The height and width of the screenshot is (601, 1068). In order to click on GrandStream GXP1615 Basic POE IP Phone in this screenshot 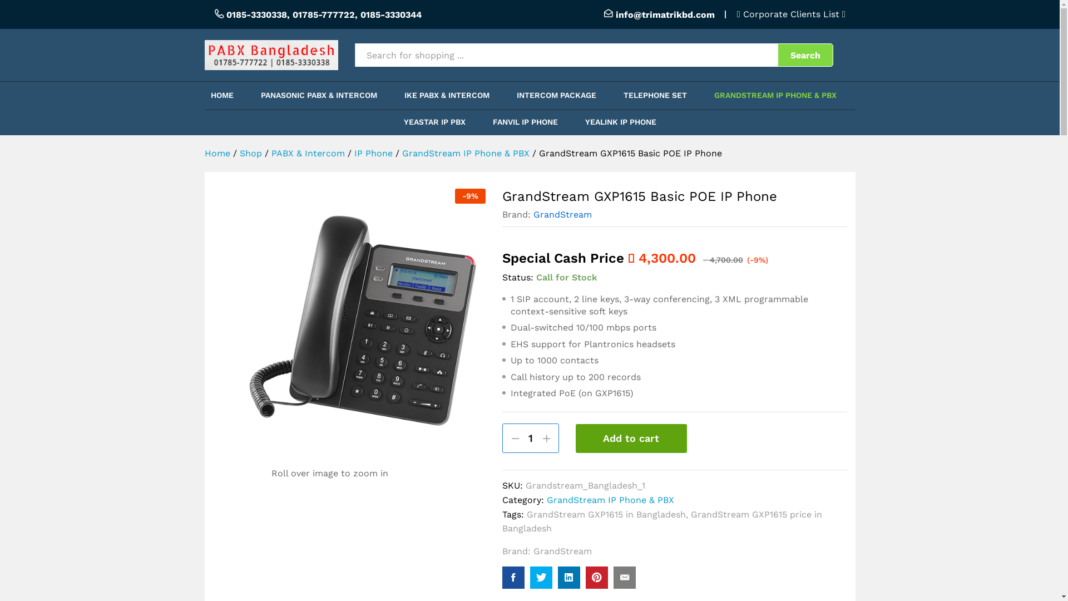, I will do `click(513, 578)`.